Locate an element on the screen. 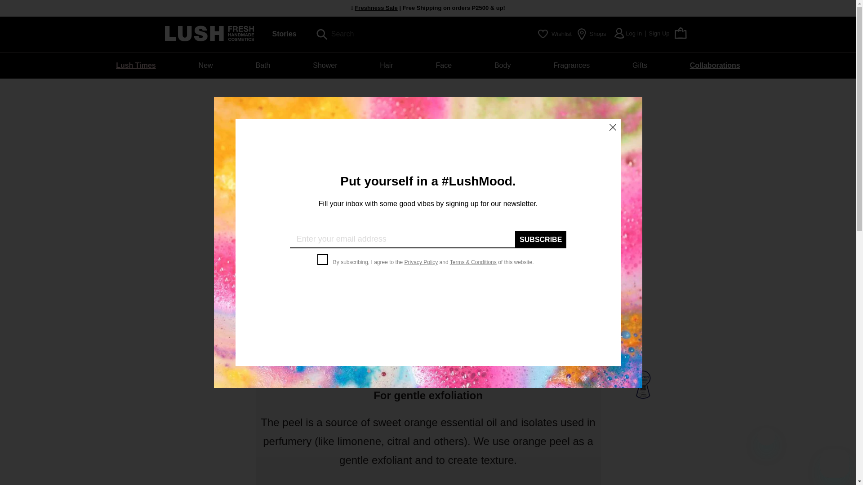 The height and width of the screenshot is (485, 863). Subscribe is located at coordinates (540, 240).